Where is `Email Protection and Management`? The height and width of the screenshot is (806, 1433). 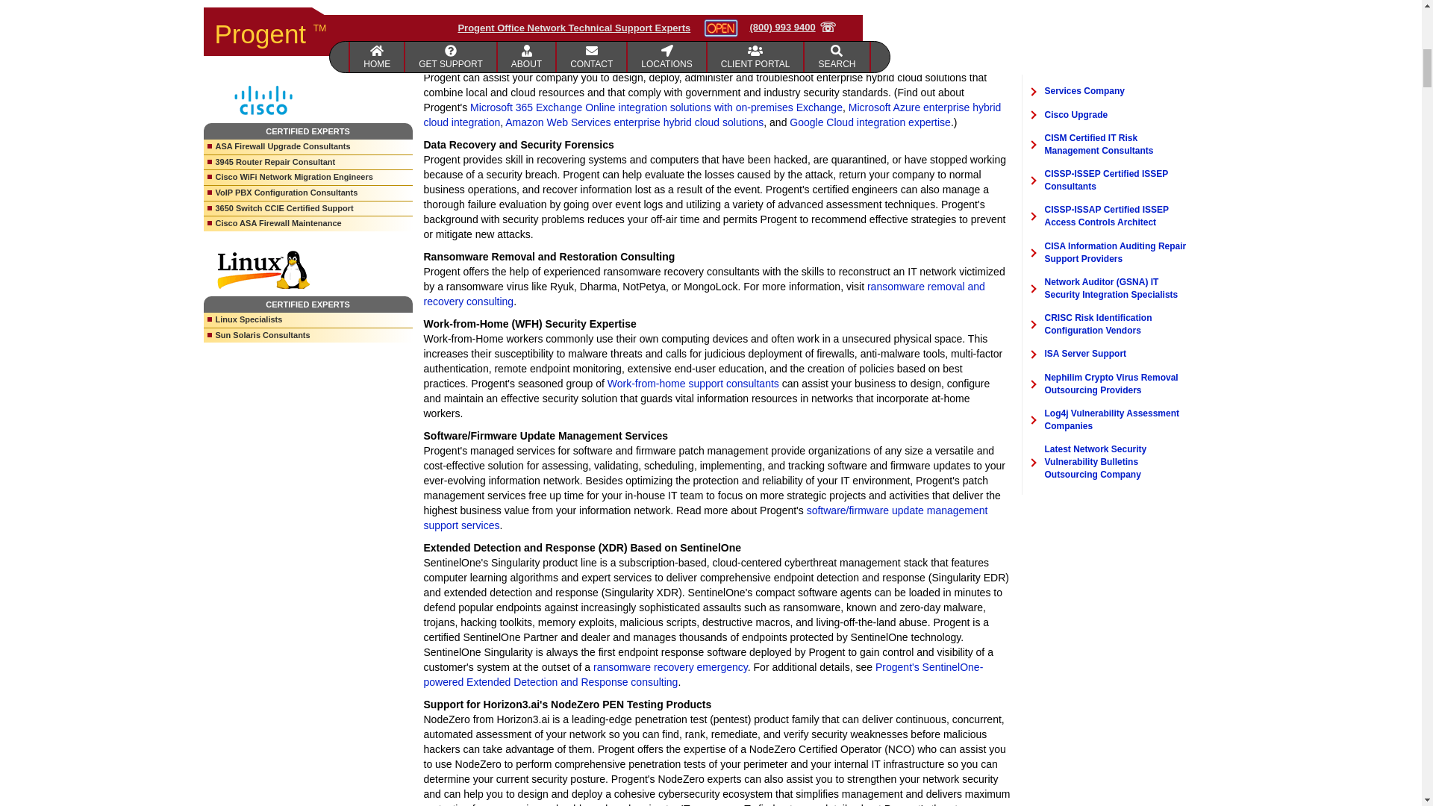 Email Protection and Management is located at coordinates (536, 4).